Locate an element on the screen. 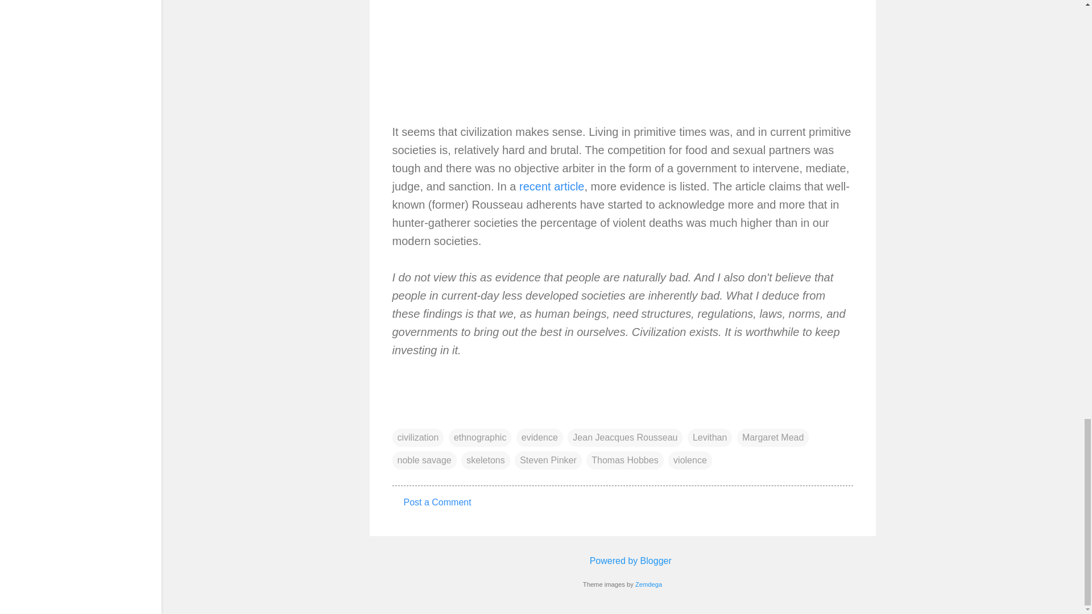  ethnographic is located at coordinates (480, 438).